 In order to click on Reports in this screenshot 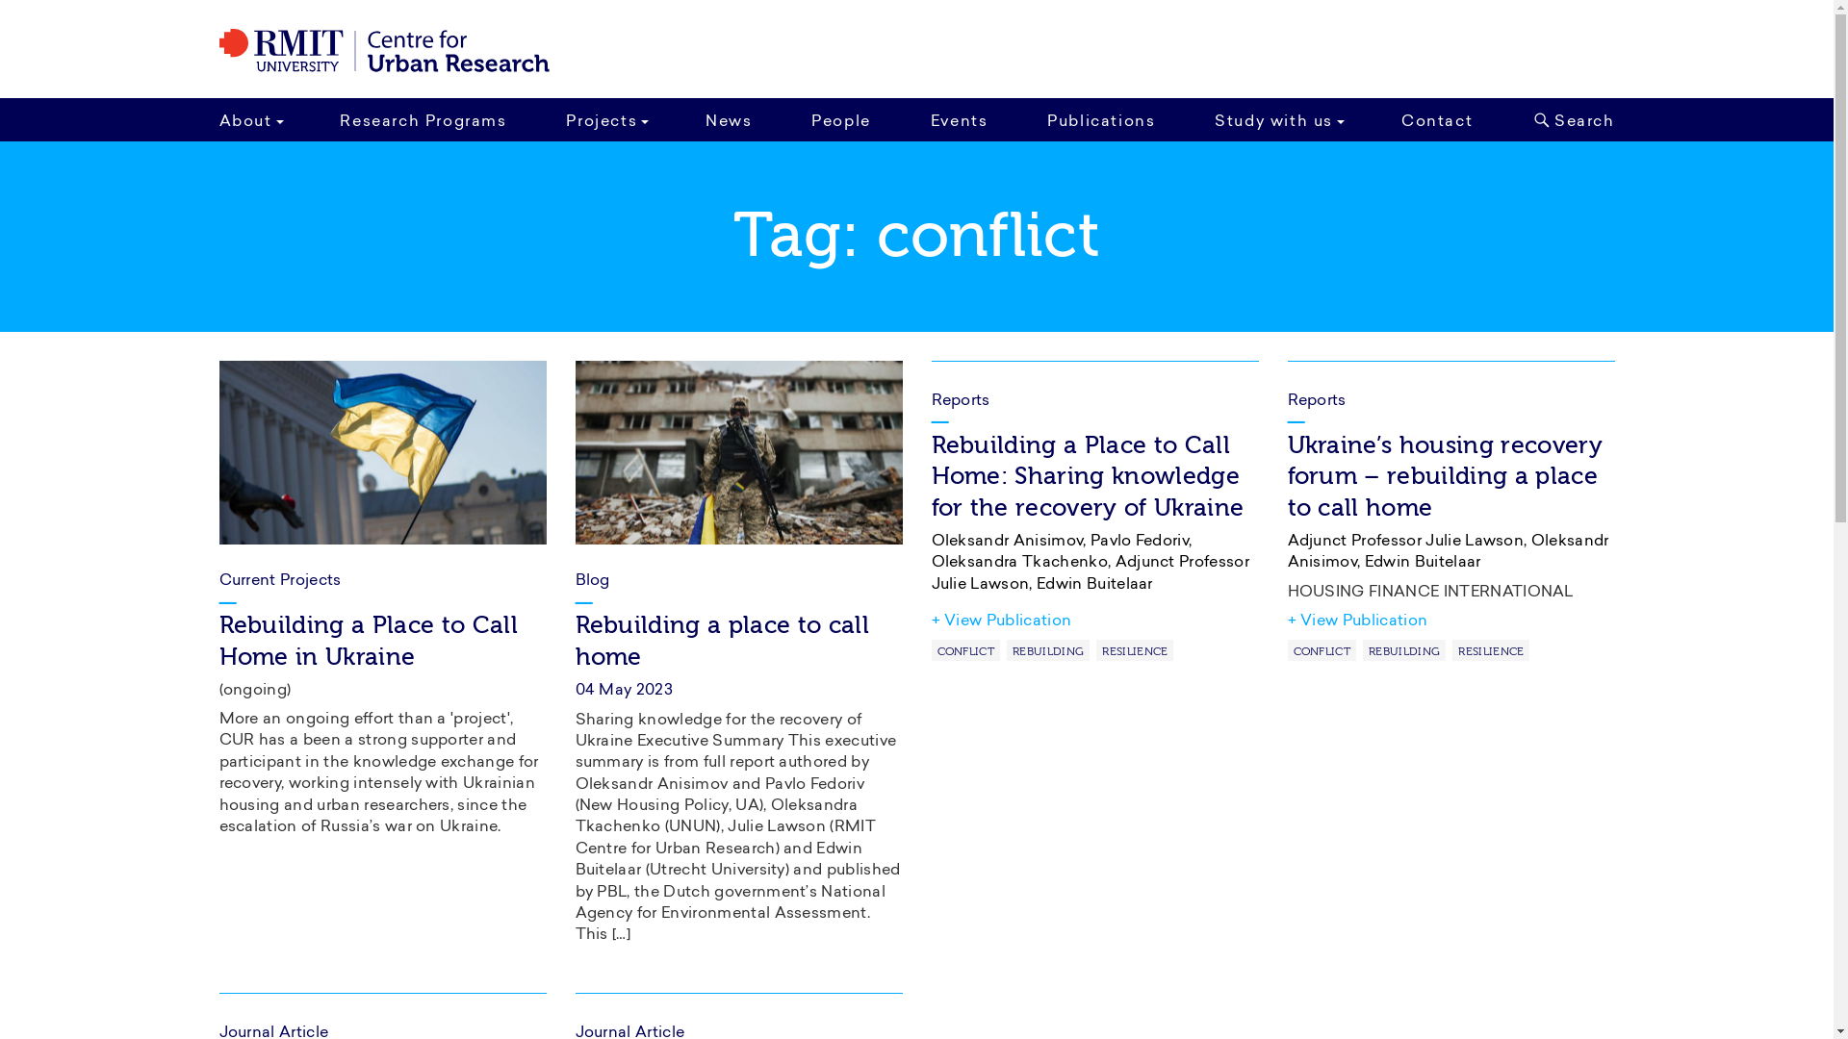, I will do `click(1095, 387)`.